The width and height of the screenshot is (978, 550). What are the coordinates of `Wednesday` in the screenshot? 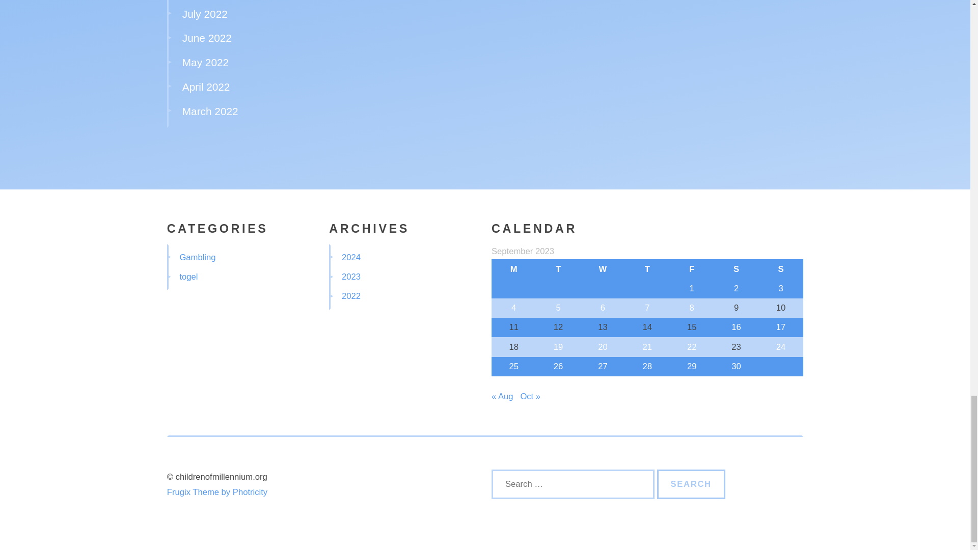 It's located at (603, 268).